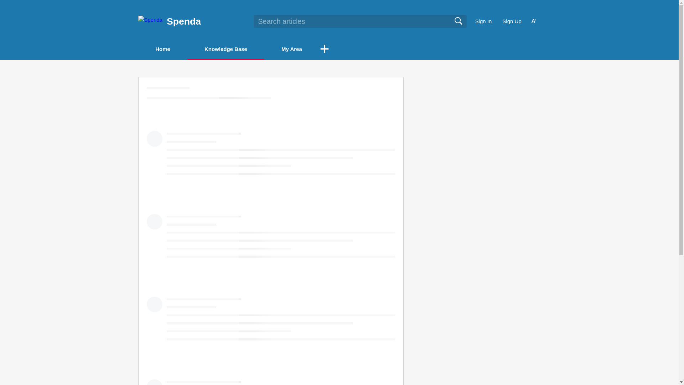 The width and height of the screenshot is (684, 385). I want to click on Sign In, so click(483, 21).